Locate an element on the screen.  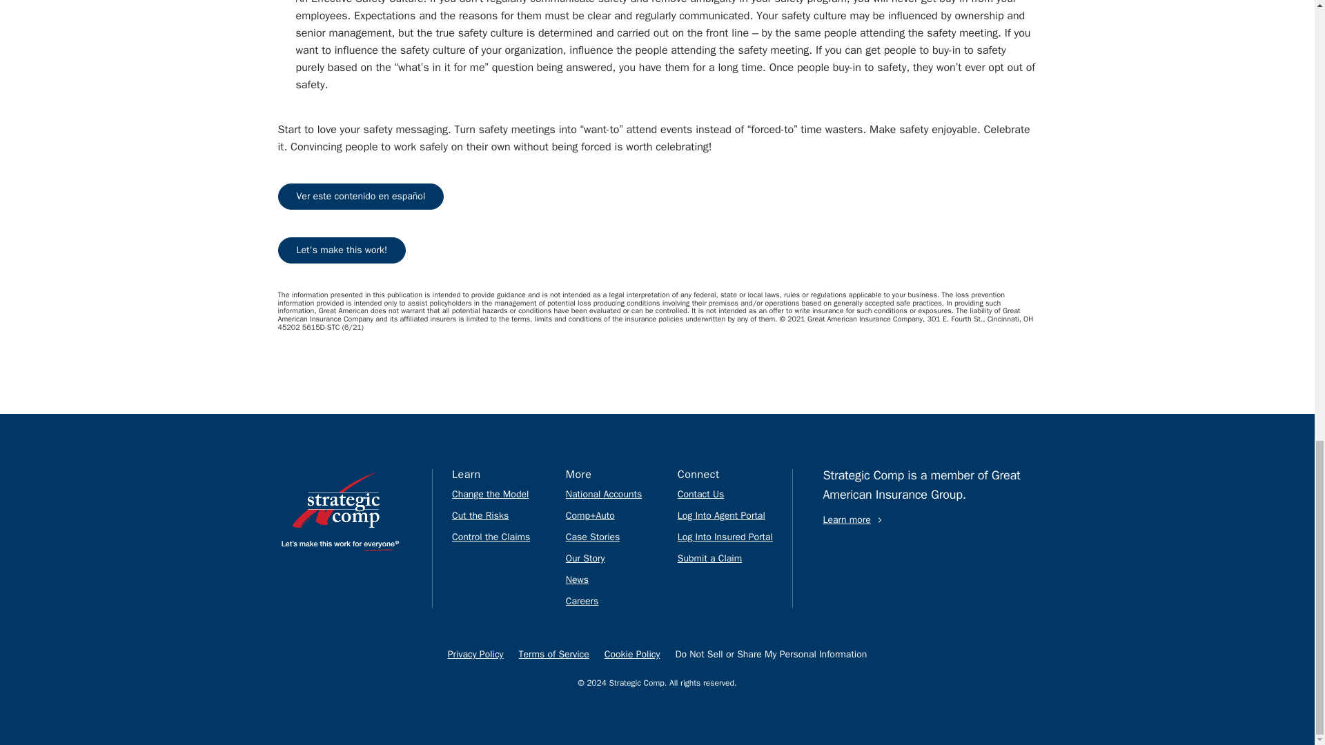
Let's make this work! is located at coordinates (341, 250).